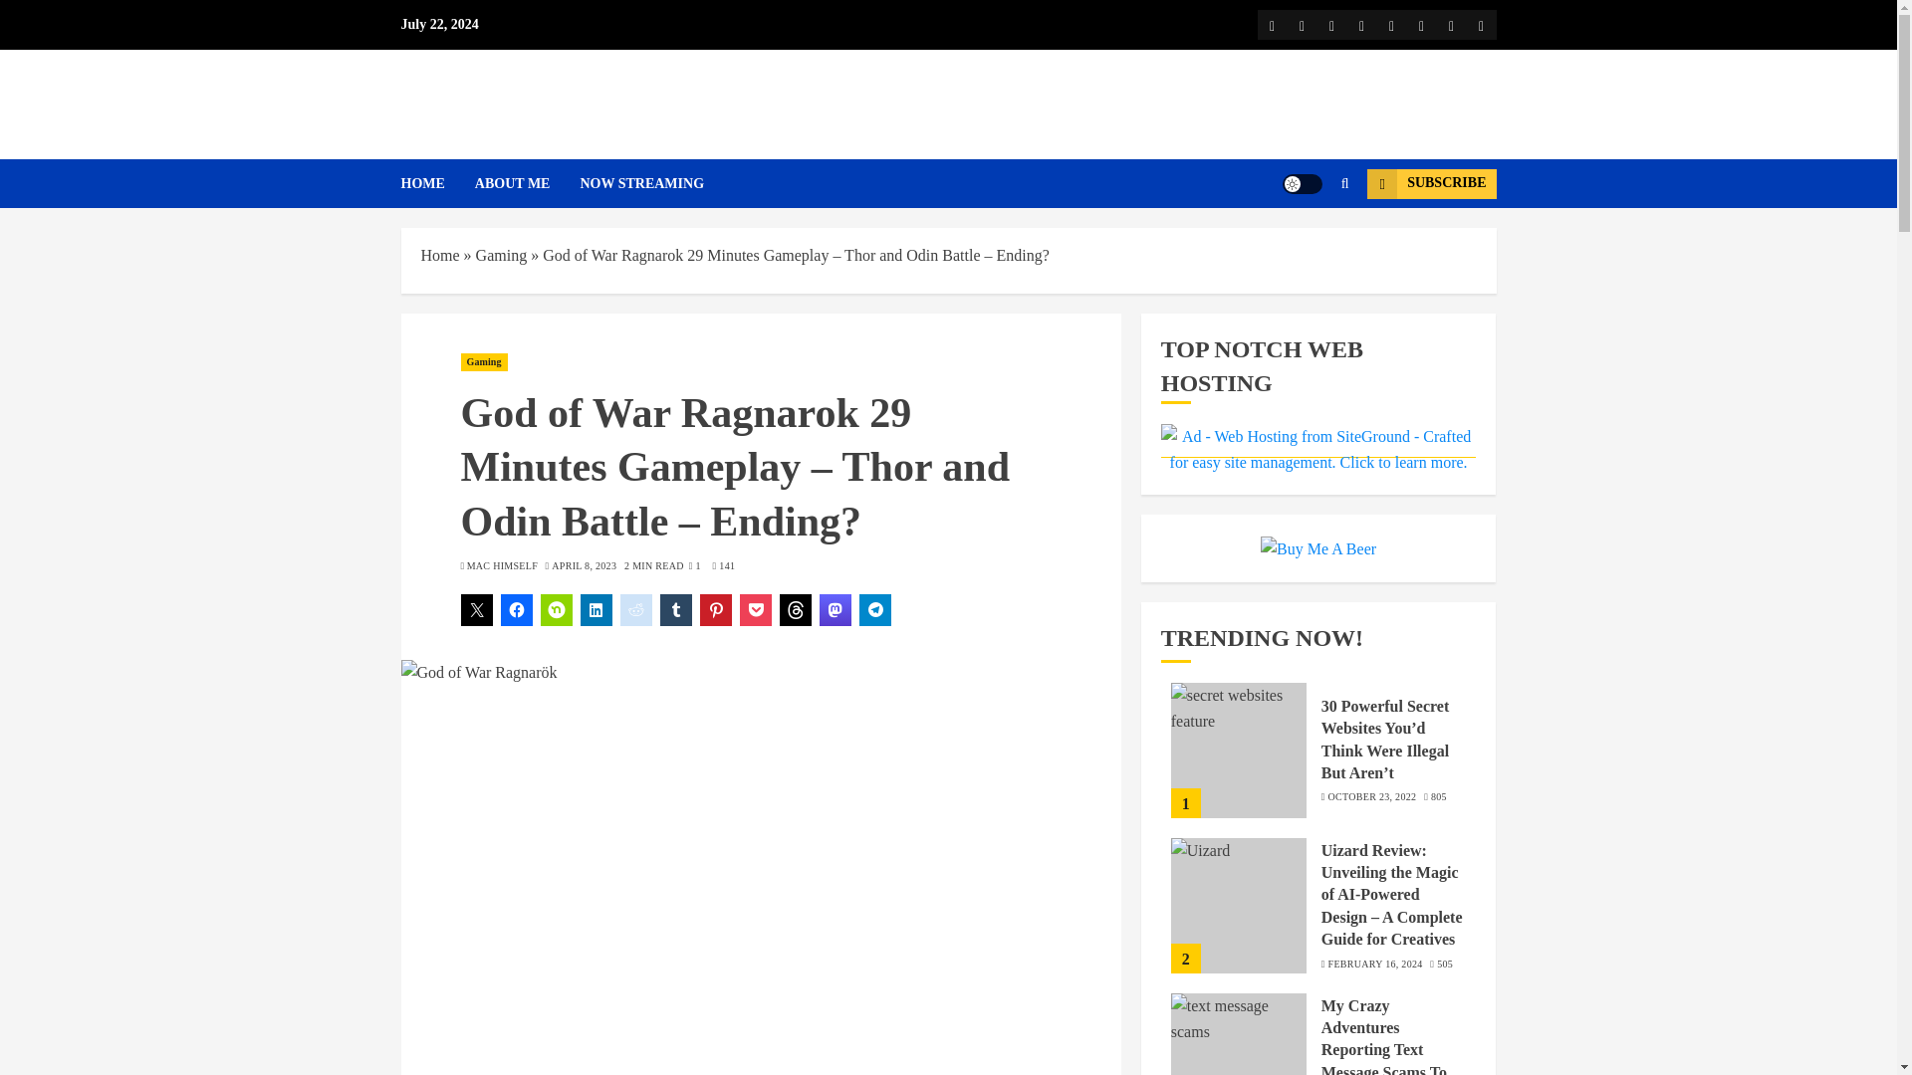 This screenshot has height=1075, width=1912. What do you see at coordinates (725, 565) in the screenshot?
I see `141` at bounding box center [725, 565].